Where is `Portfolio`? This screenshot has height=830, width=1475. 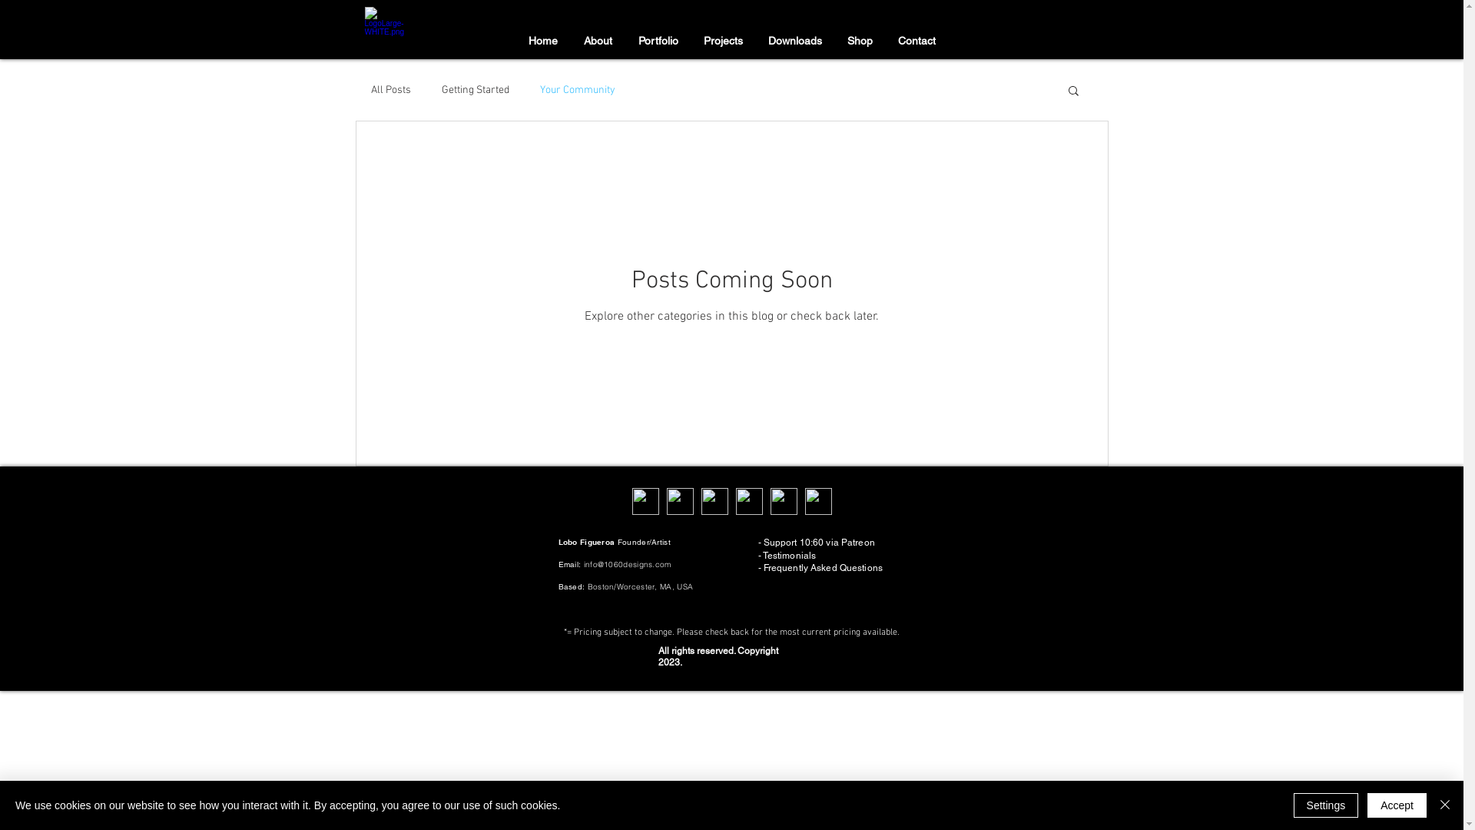 Portfolio is located at coordinates (658, 41).